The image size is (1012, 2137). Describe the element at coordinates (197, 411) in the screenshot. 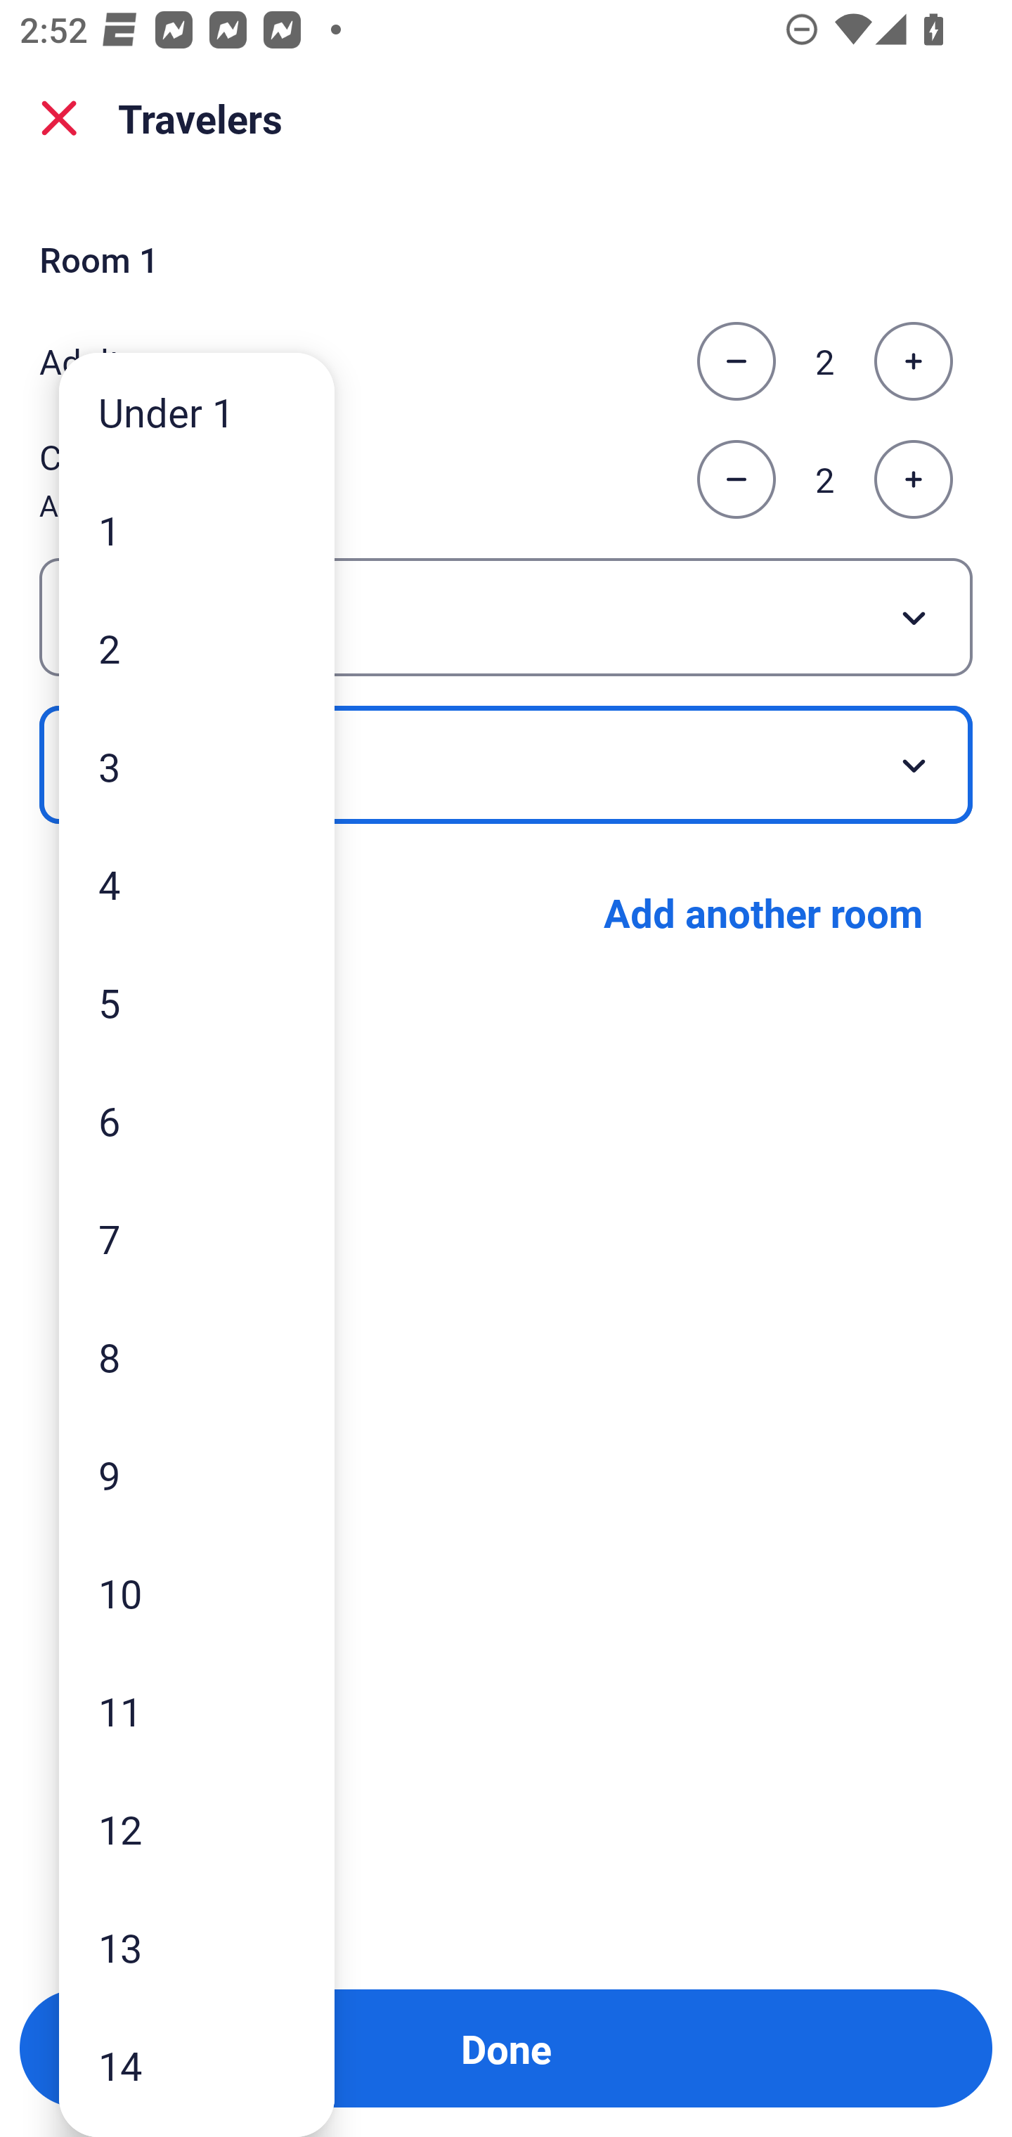

I see `Under 1` at that location.